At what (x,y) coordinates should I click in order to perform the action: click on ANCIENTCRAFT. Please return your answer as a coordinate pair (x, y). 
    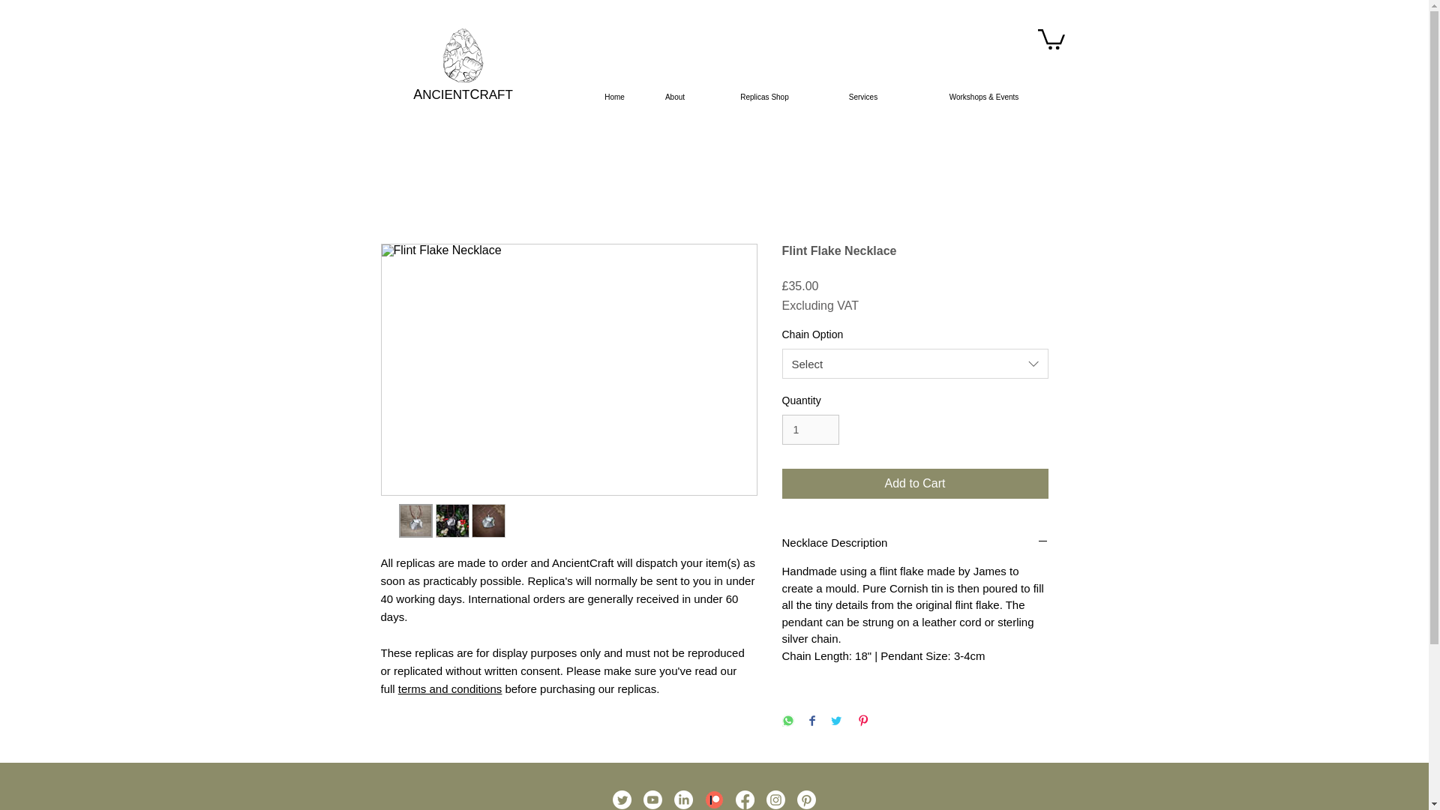
    Looking at the image, I should click on (463, 94).